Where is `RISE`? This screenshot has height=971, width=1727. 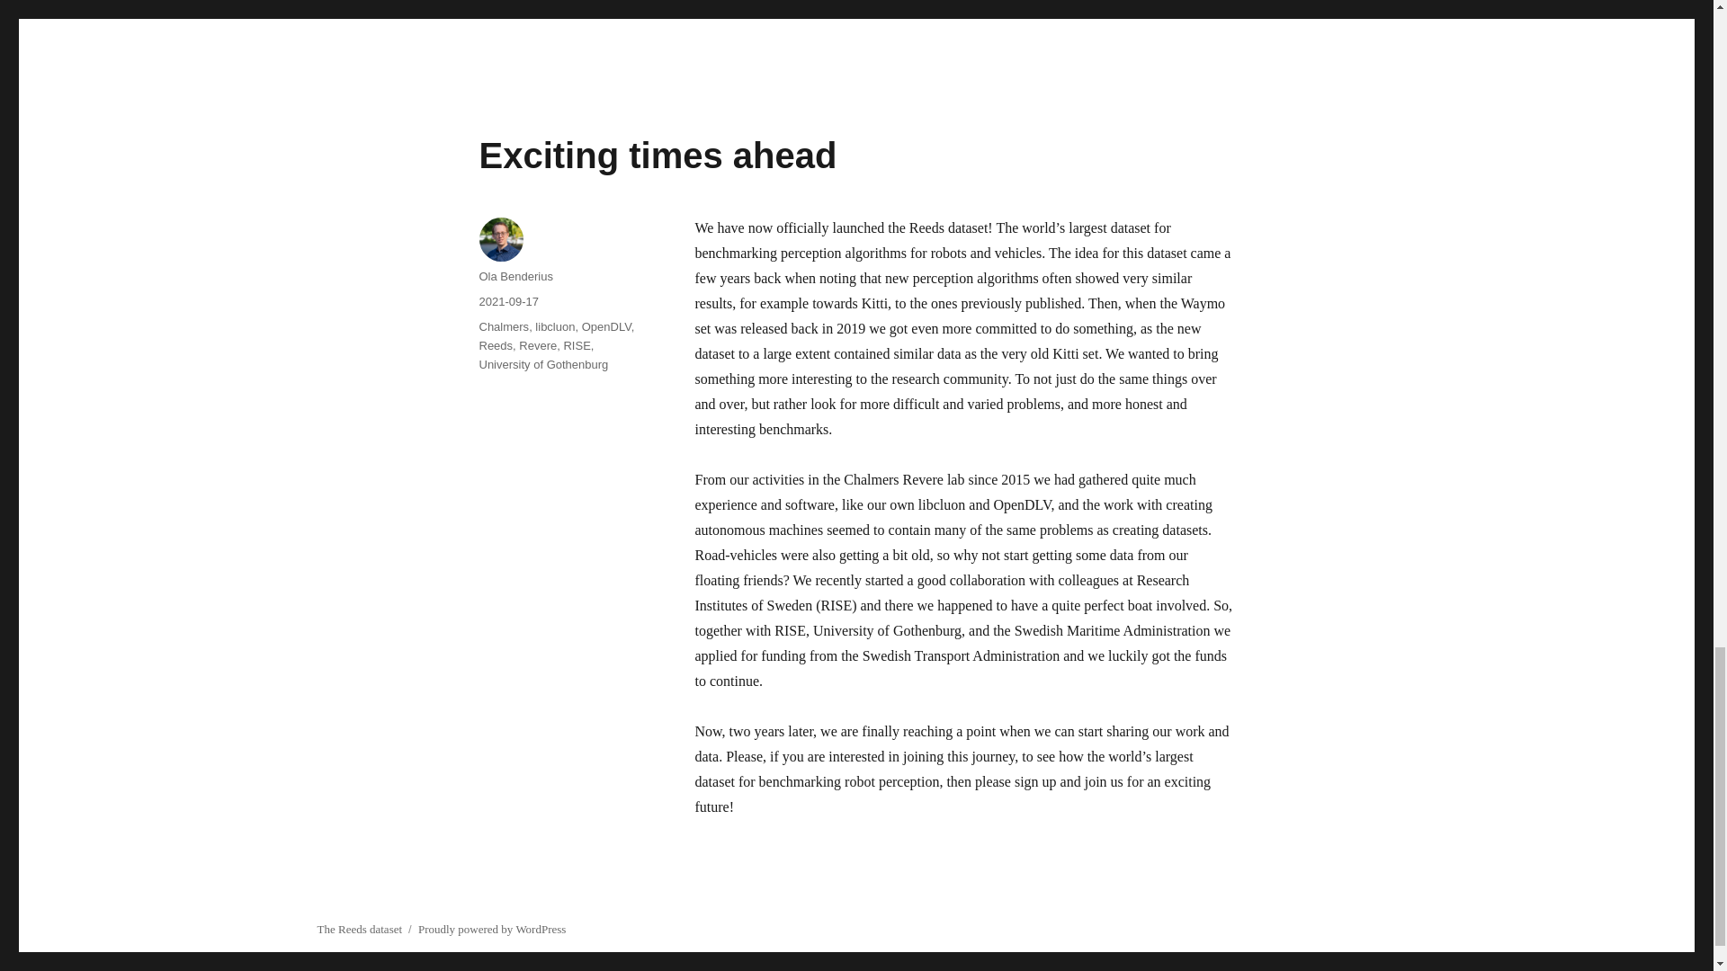
RISE is located at coordinates (576, 345).